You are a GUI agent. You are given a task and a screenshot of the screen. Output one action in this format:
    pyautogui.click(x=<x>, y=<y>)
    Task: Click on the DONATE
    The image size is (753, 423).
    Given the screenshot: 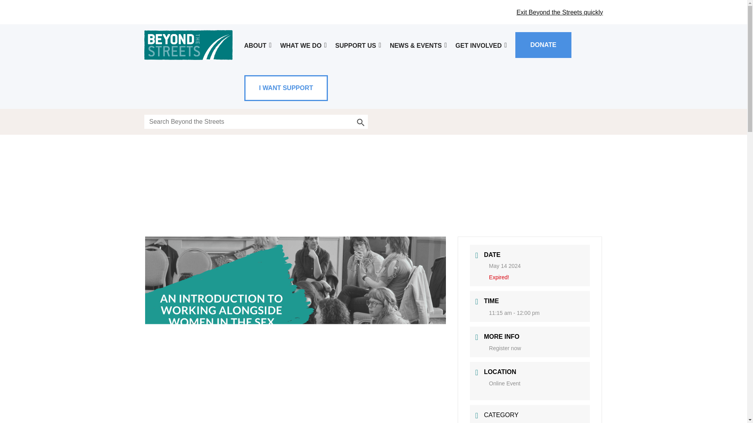 What is the action you would take?
    pyautogui.click(x=543, y=45)
    